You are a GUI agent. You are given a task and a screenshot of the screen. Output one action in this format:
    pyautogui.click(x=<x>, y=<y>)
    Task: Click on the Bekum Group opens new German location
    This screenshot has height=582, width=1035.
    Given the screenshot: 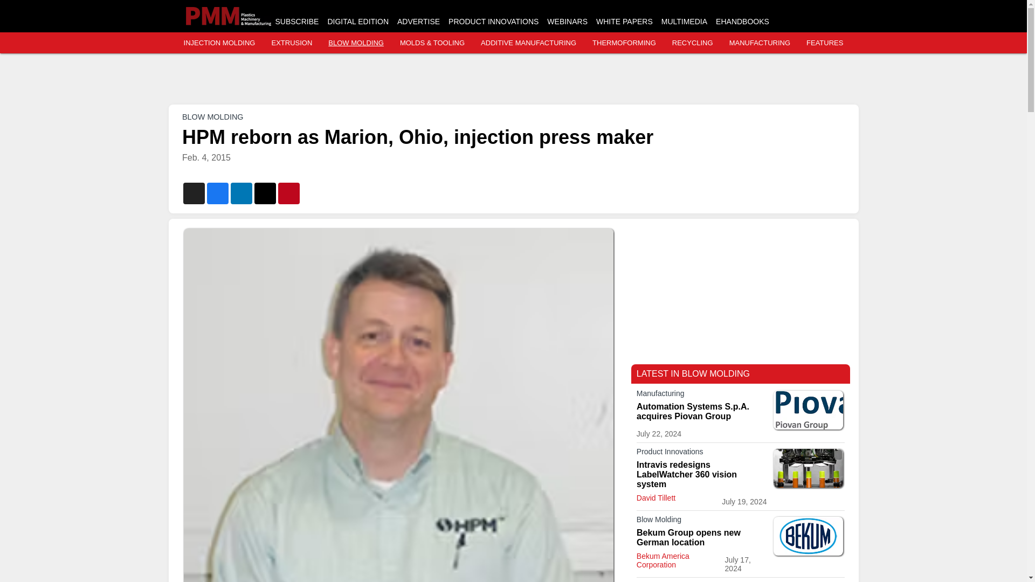 What is the action you would take?
    pyautogui.click(x=701, y=538)
    